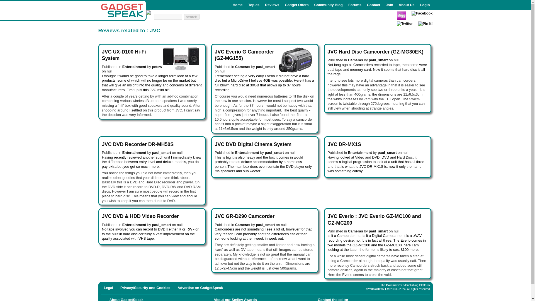 The width and height of the screenshot is (535, 301). I want to click on YellowHawk Ltd, so click(378, 289).